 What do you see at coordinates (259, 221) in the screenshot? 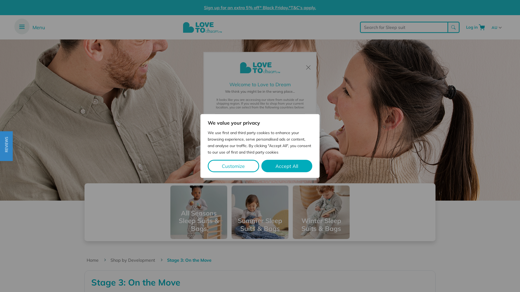
I see `Spain
EURO` at bounding box center [259, 221].